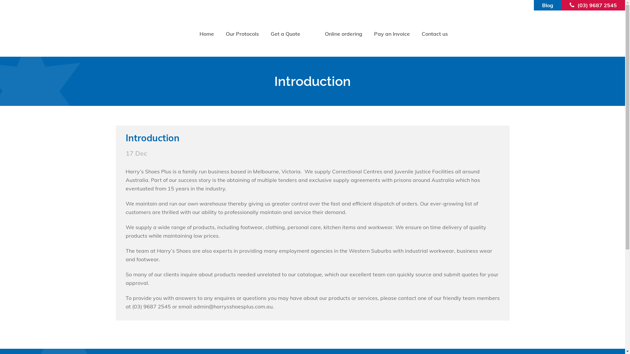 This screenshot has height=354, width=630. I want to click on Our Protocols, so click(242, 34).